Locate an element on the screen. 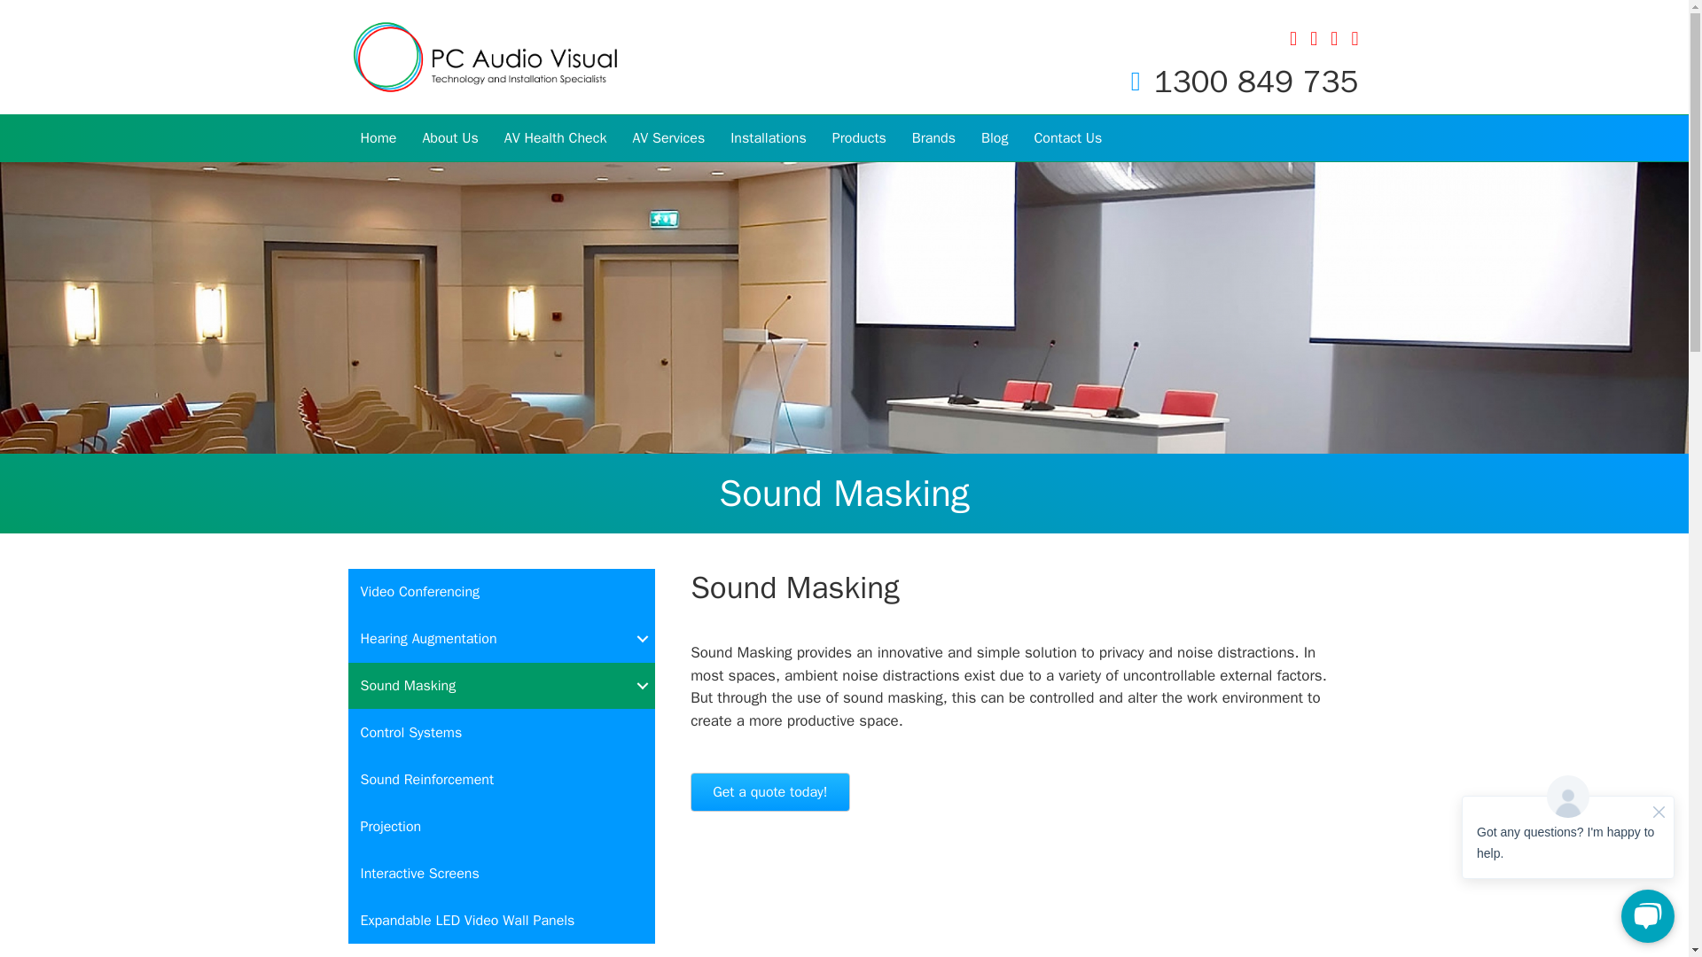 This screenshot has height=957, width=1702. Blog is located at coordinates (994, 138).